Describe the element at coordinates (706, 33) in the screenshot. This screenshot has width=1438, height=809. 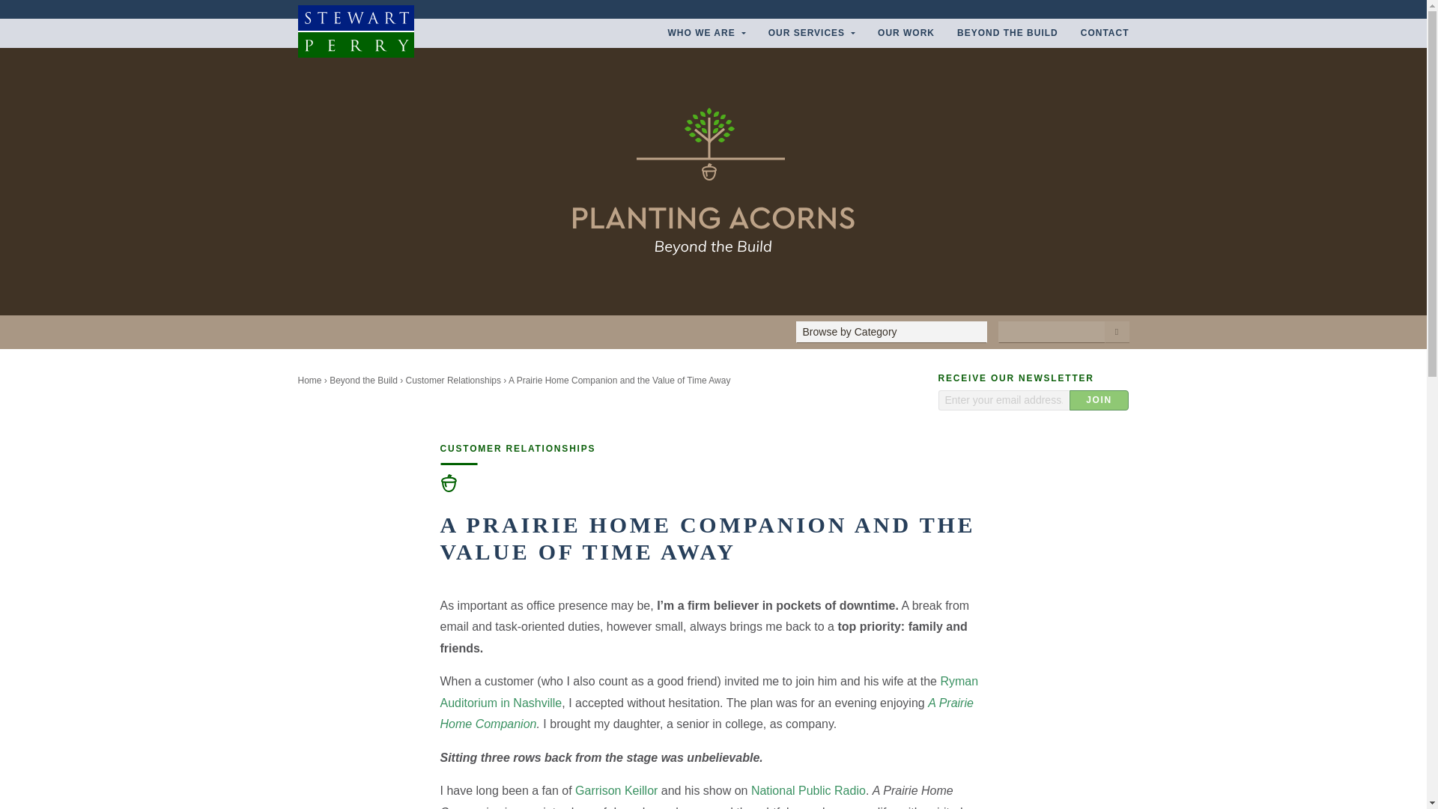
I see `Who We Are` at that location.